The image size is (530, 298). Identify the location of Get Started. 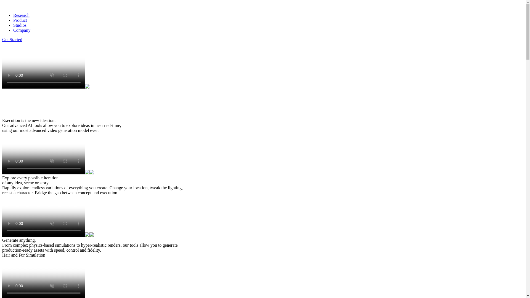
(12, 40).